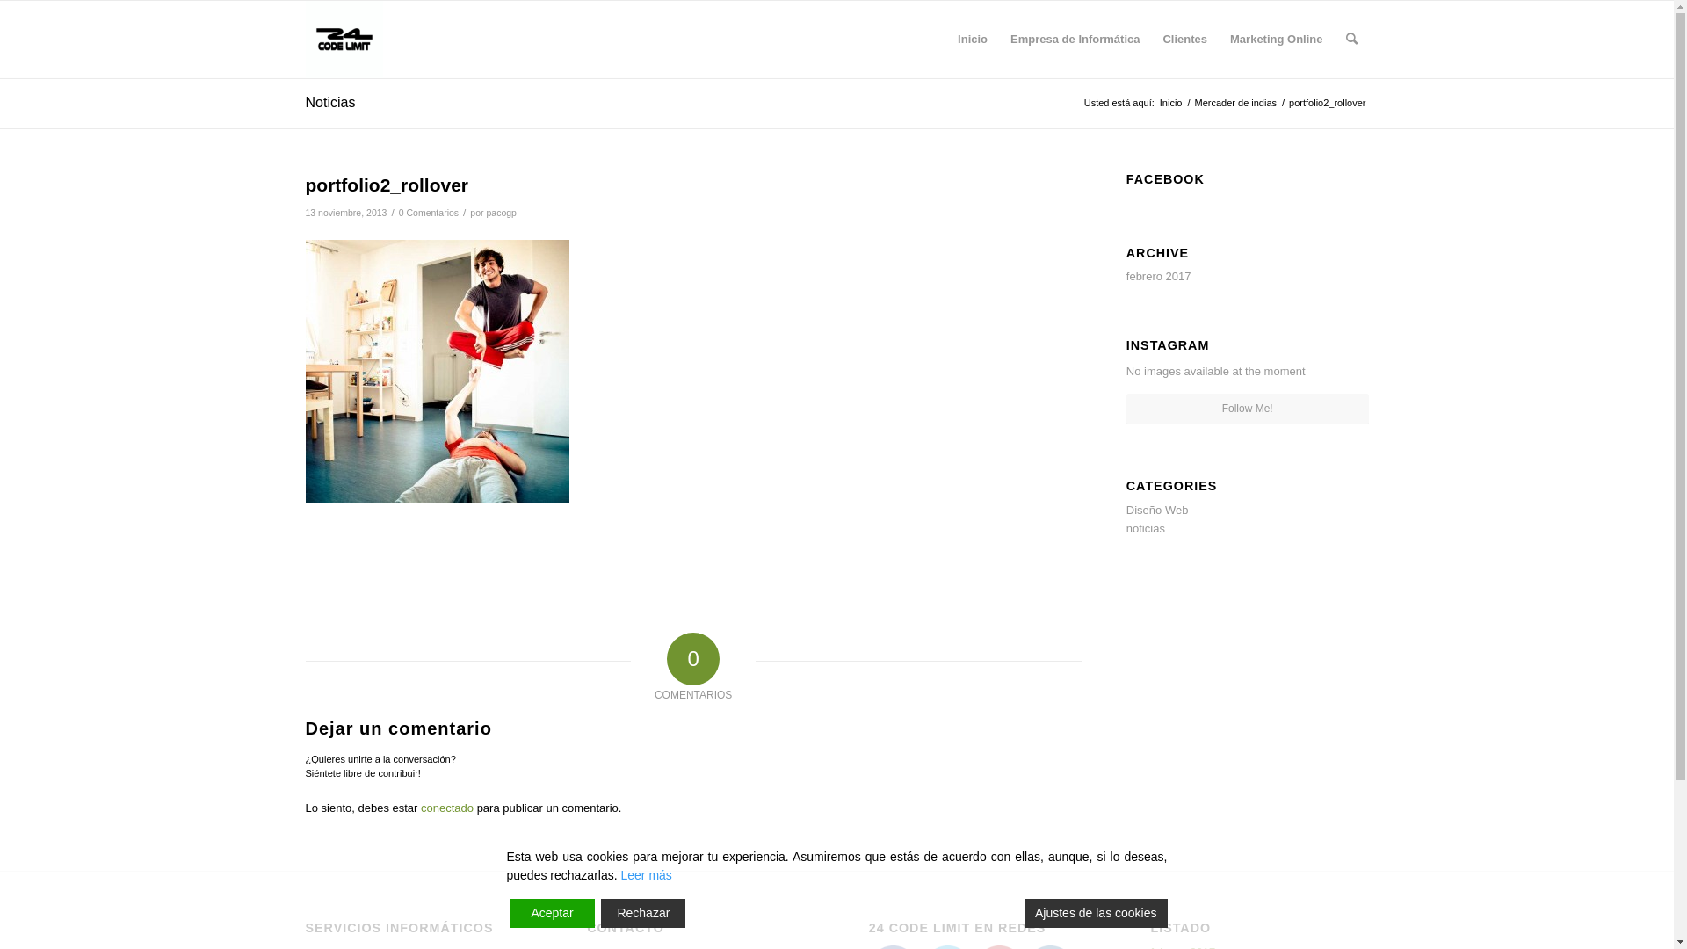 Image resolution: width=1687 pixels, height=949 pixels. I want to click on febrero 2017, so click(1159, 276).